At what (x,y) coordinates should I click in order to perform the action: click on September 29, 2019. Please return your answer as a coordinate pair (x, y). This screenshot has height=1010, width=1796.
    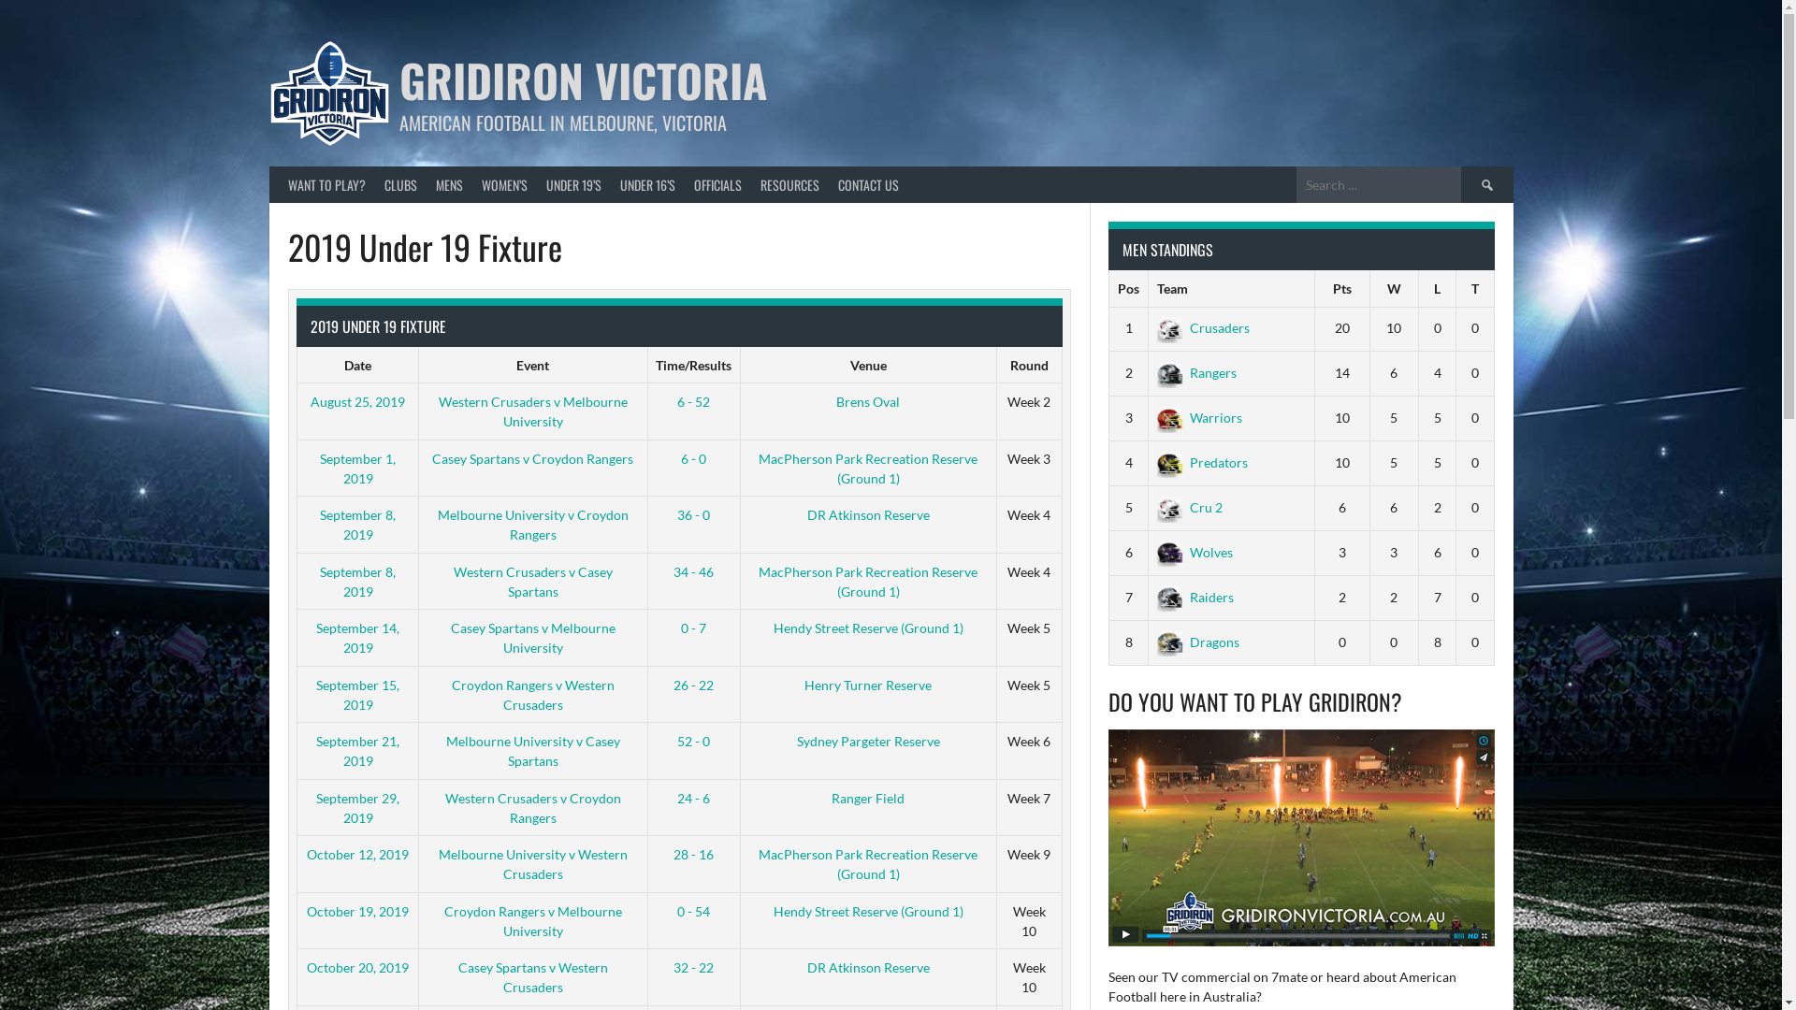
    Looking at the image, I should click on (357, 807).